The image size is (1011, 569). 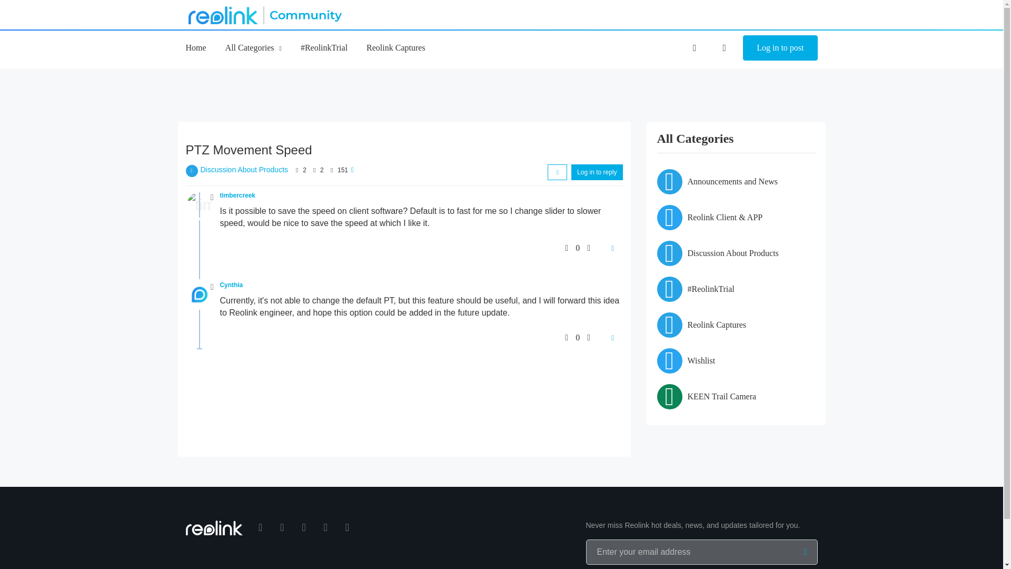 I want to click on timbercreek, so click(x=238, y=195).